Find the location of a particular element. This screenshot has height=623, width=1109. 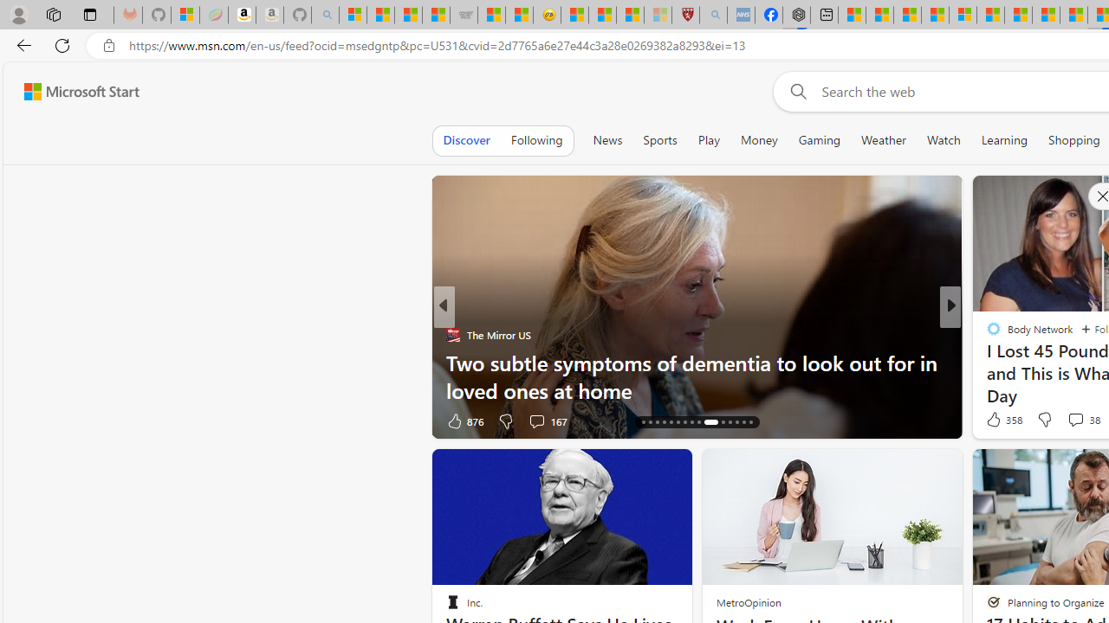

Tab actions menu is located at coordinates (90, 14).